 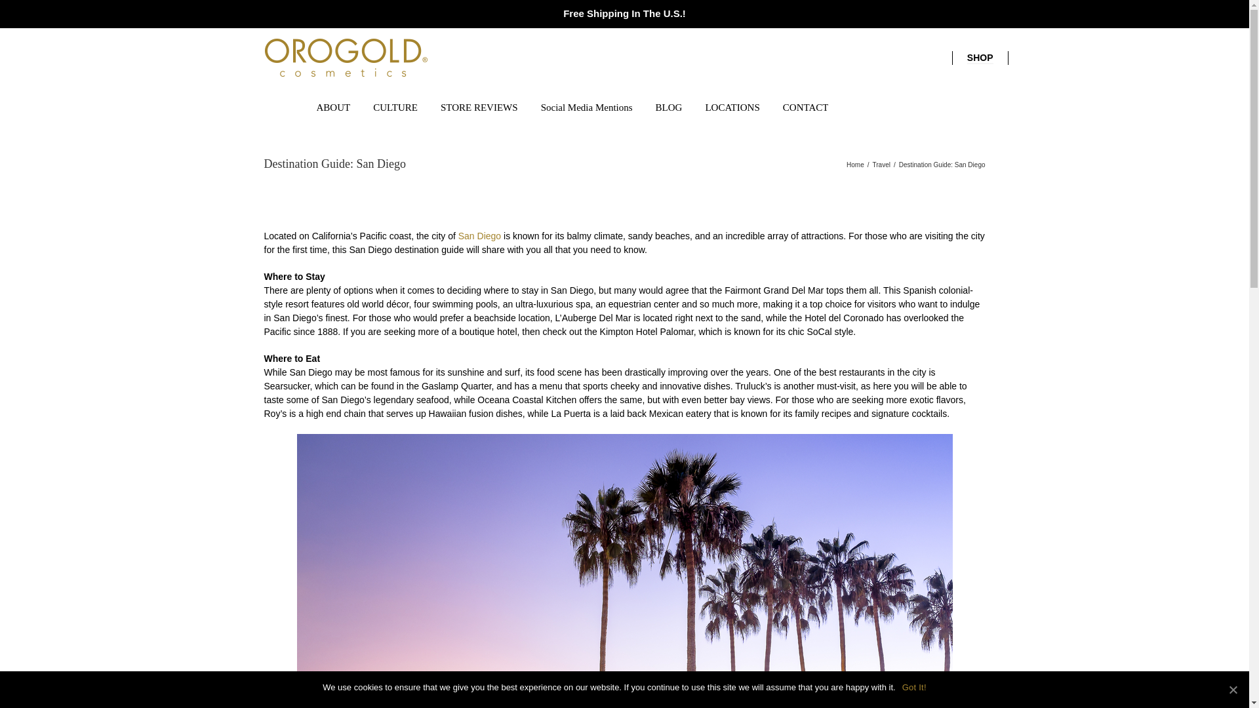 What do you see at coordinates (980, 58) in the screenshot?
I see `SHOP` at bounding box center [980, 58].